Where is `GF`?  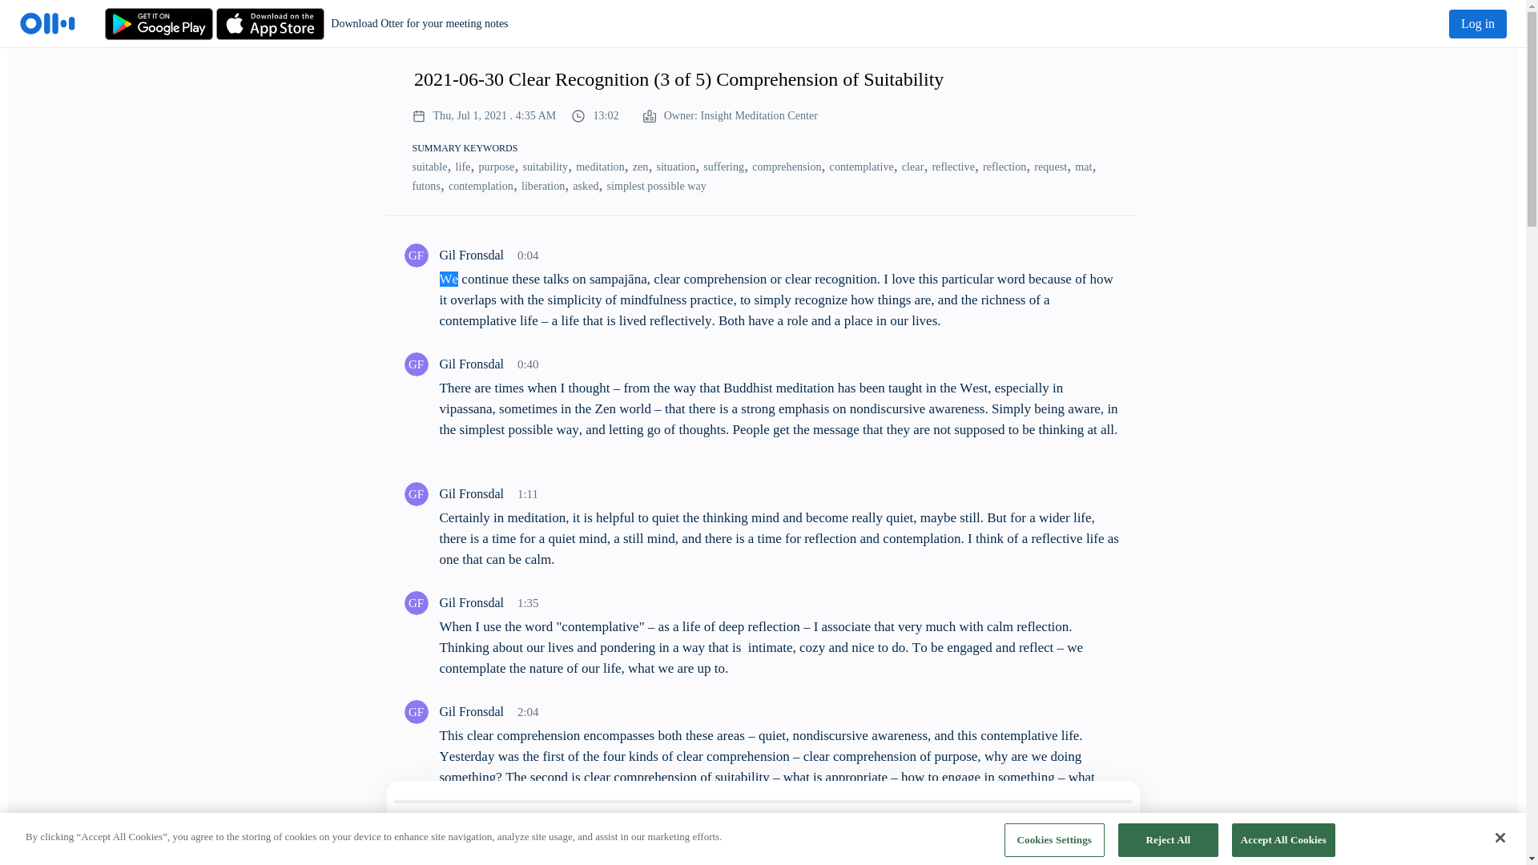
GF is located at coordinates (415, 602).